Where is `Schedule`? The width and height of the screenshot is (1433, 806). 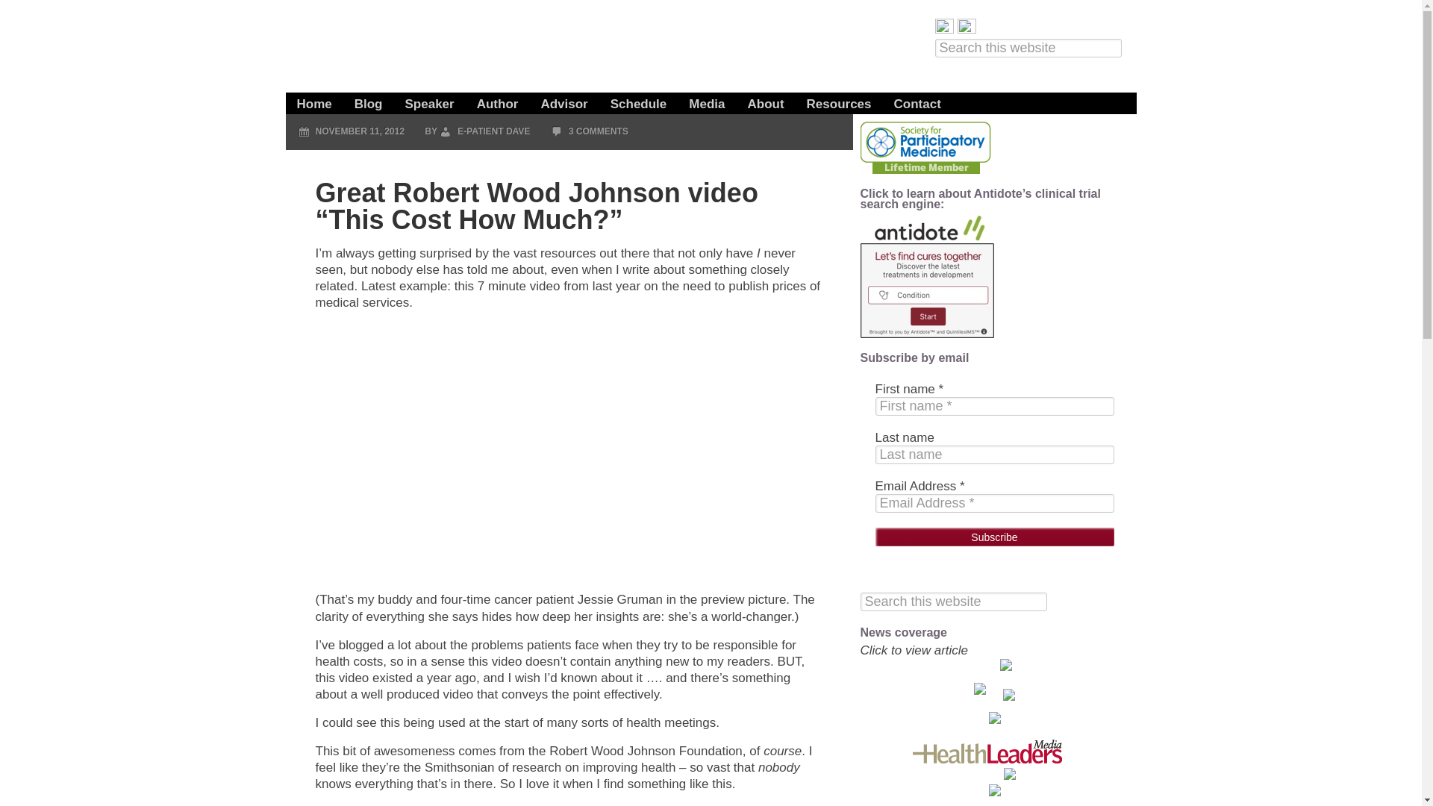
Schedule is located at coordinates (638, 96).